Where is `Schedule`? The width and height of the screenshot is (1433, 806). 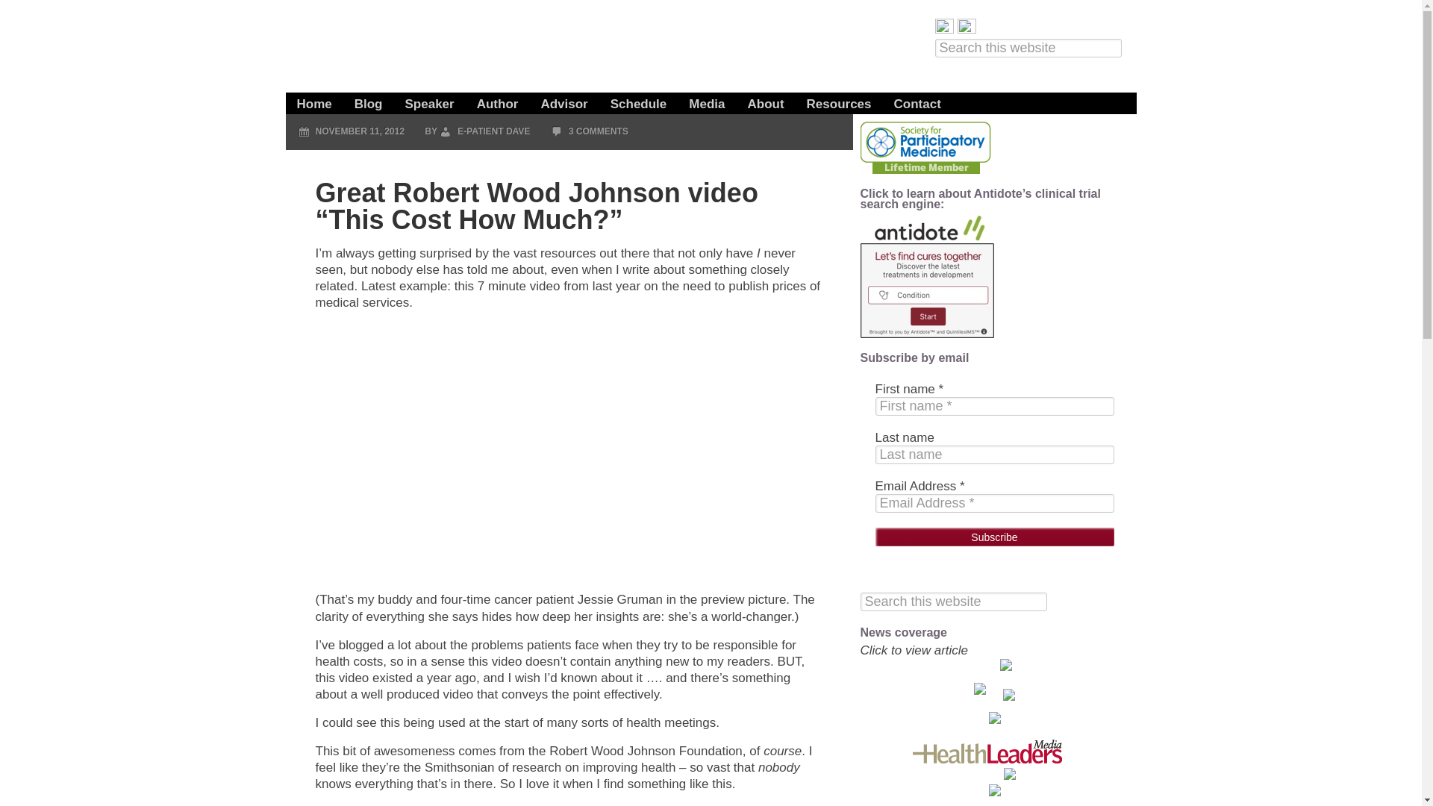
Schedule is located at coordinates (638, 96).